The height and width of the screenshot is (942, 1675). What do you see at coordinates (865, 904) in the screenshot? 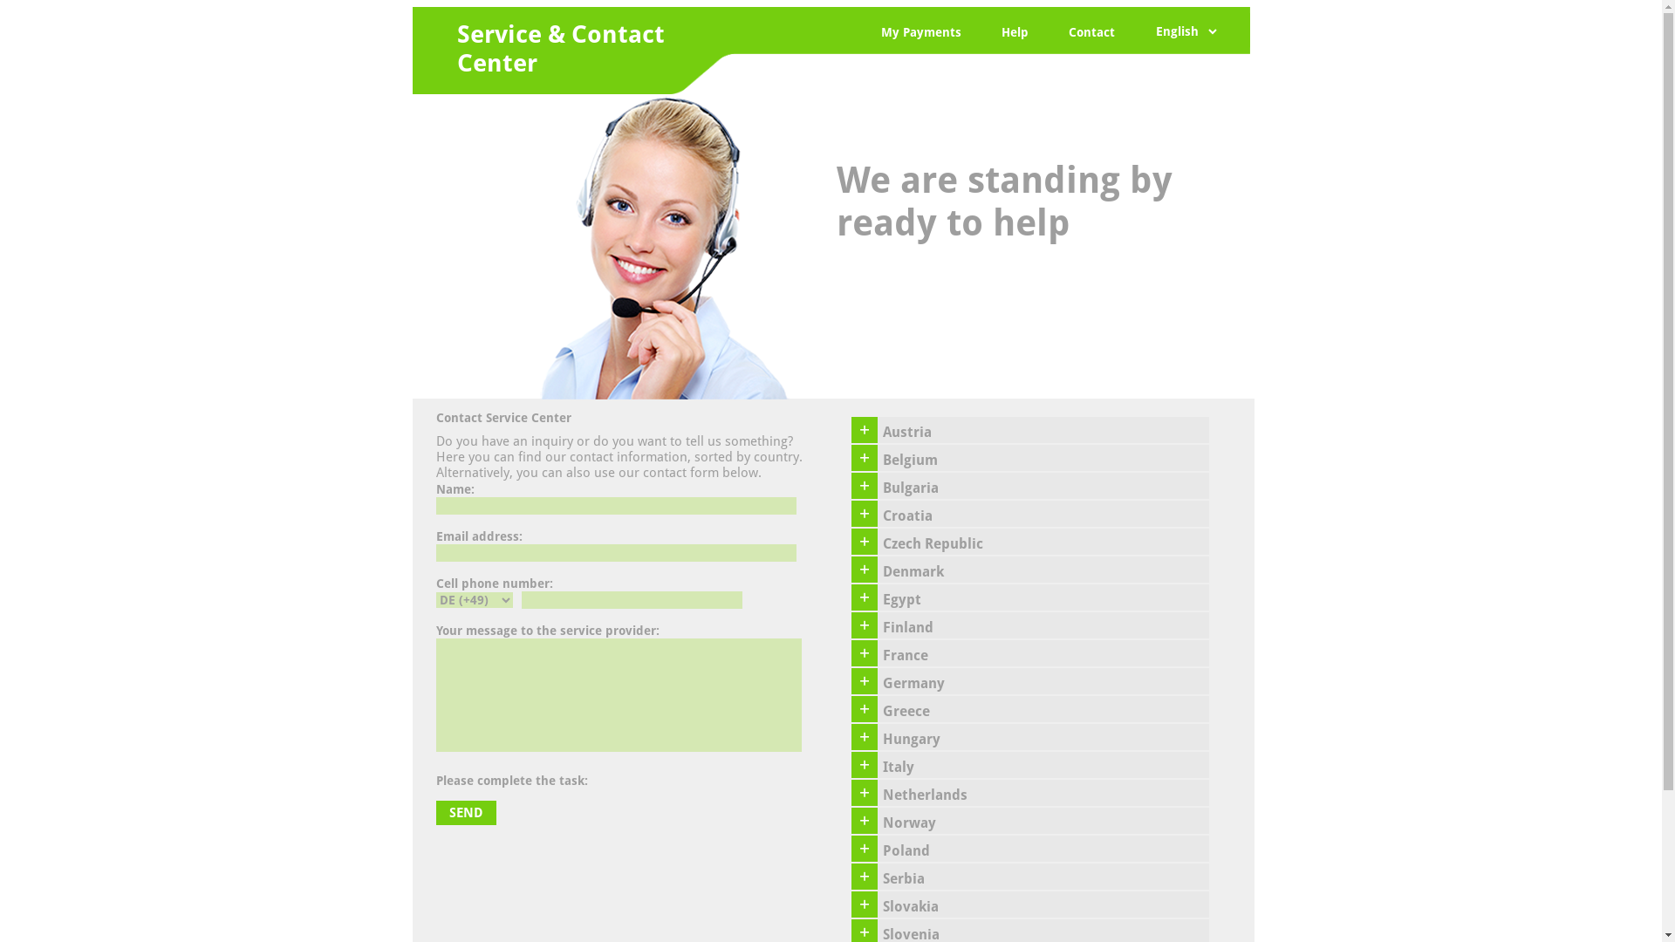
I see `+` at bounding box center [865, 904].